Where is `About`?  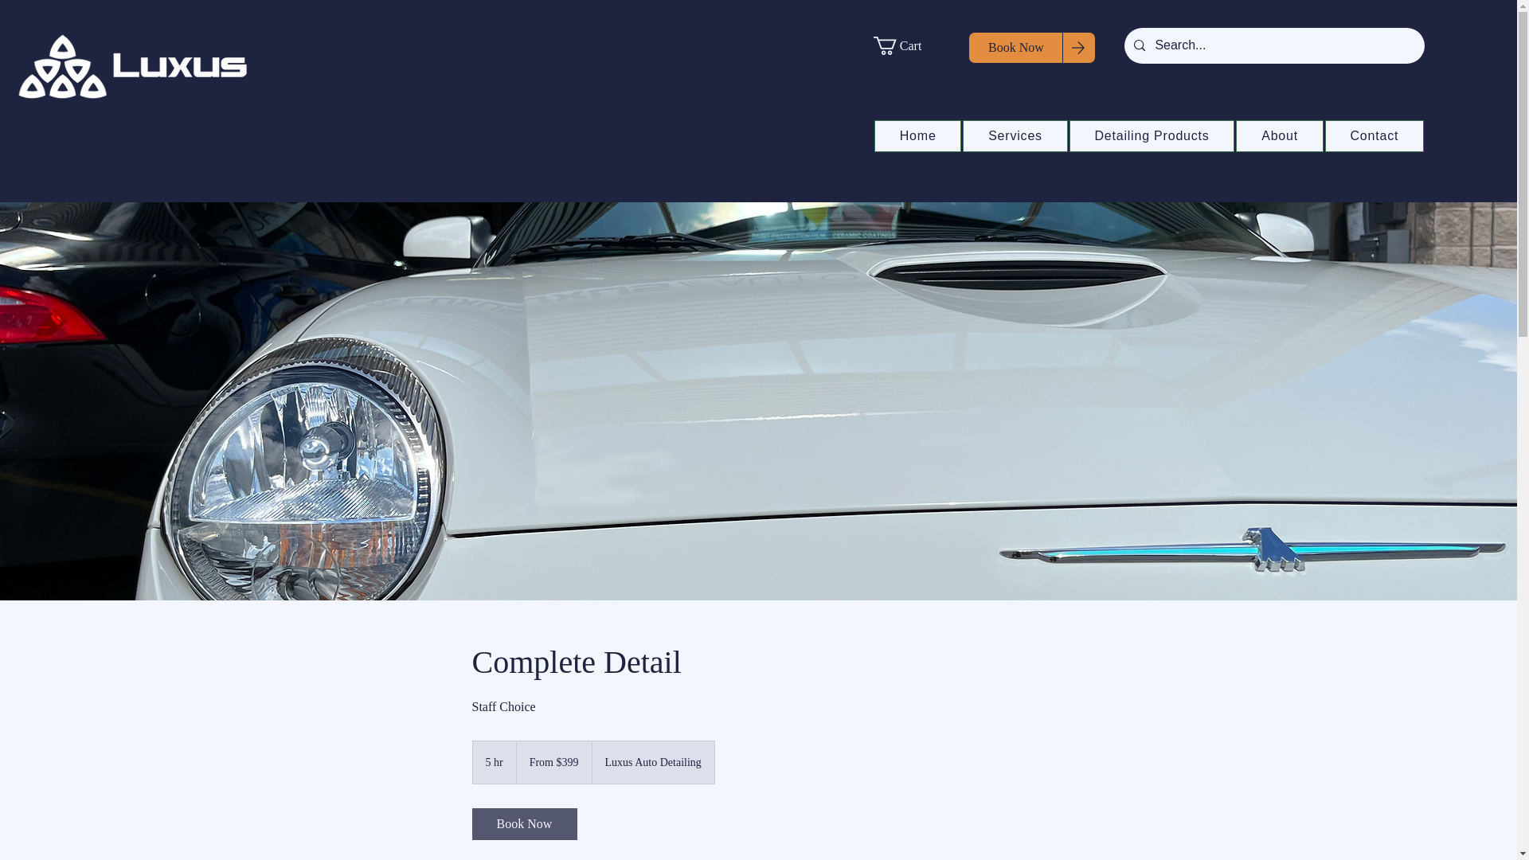 About is located at coordinates (1279, 136).